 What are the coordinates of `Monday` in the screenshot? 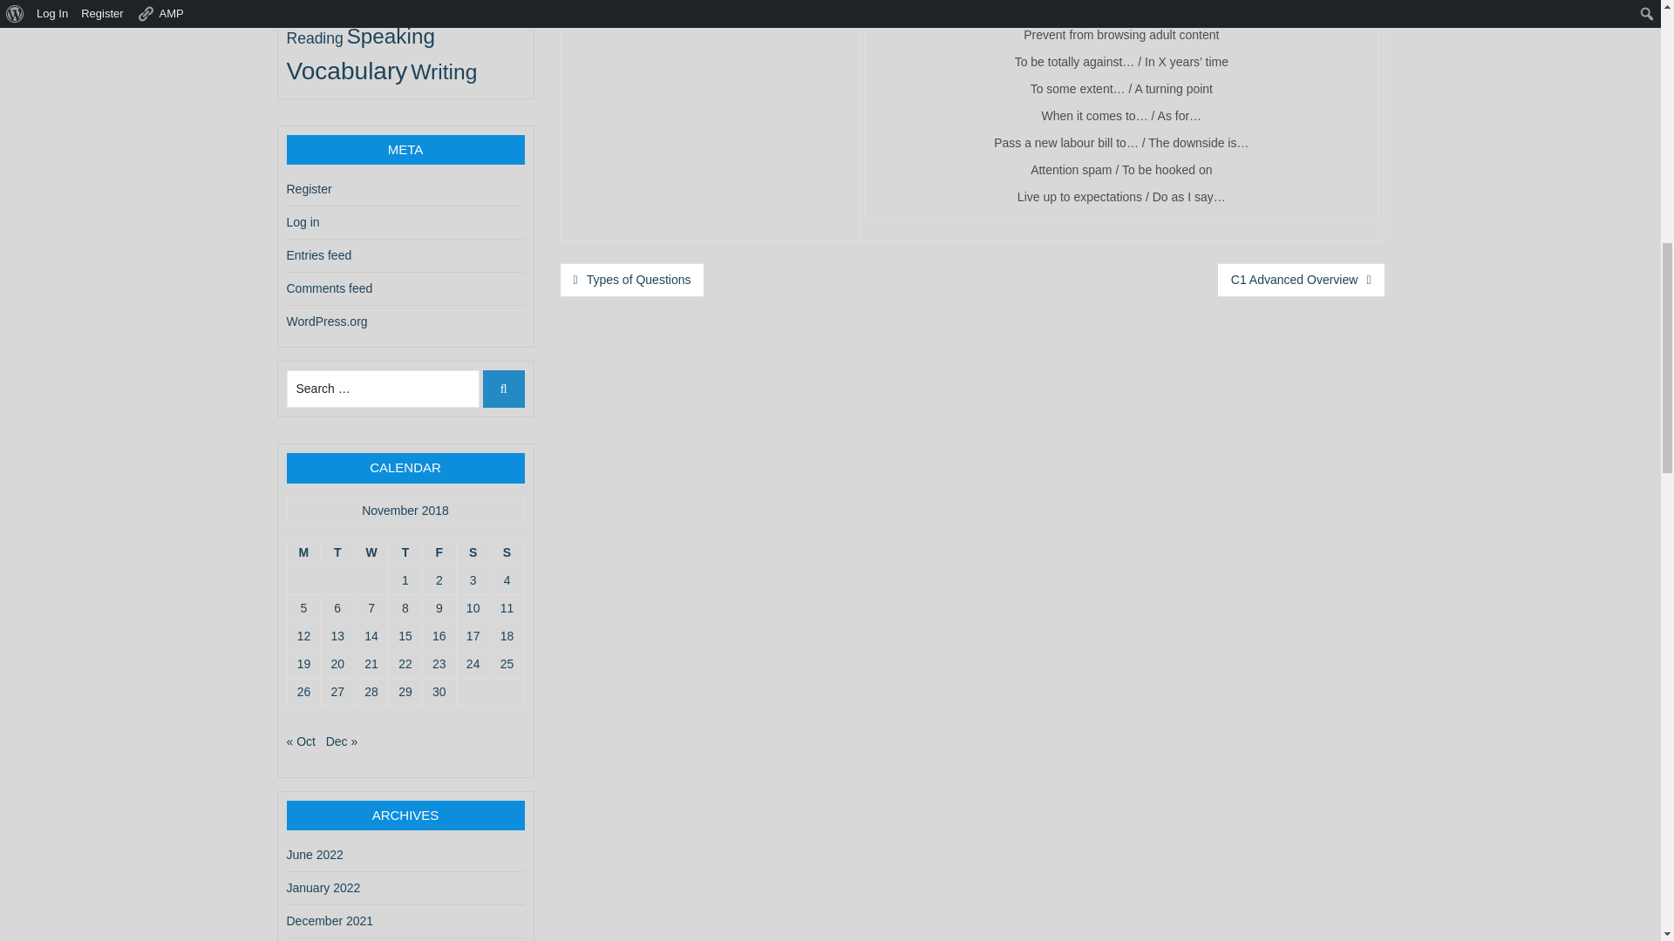 It's located at (303, 552).